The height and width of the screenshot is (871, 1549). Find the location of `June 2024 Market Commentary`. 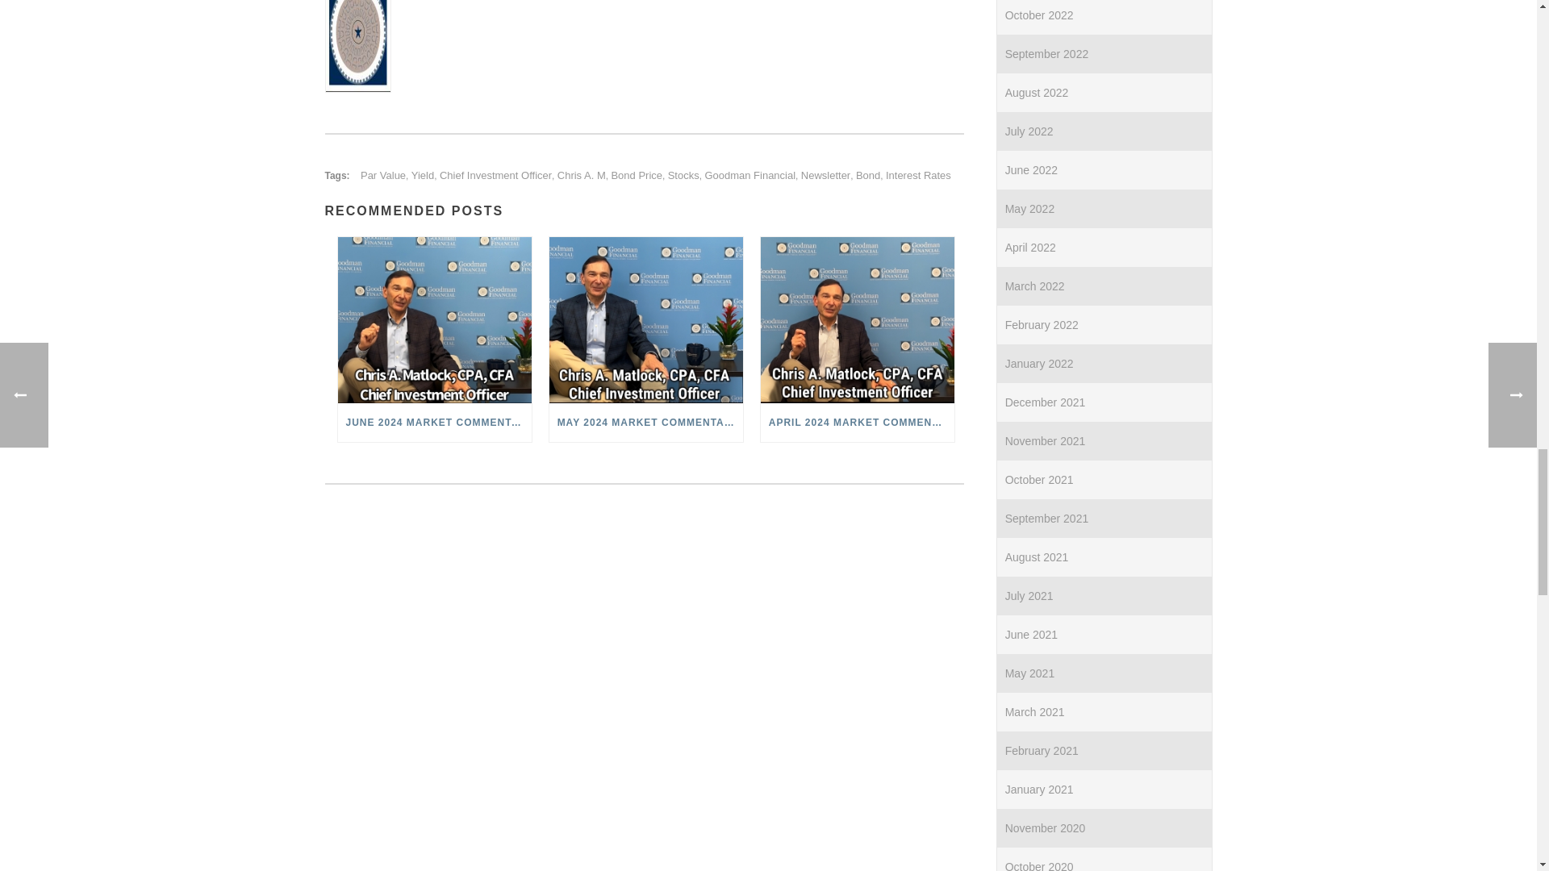

June 2024 Market Commentary is located at coordinates (434, 319).